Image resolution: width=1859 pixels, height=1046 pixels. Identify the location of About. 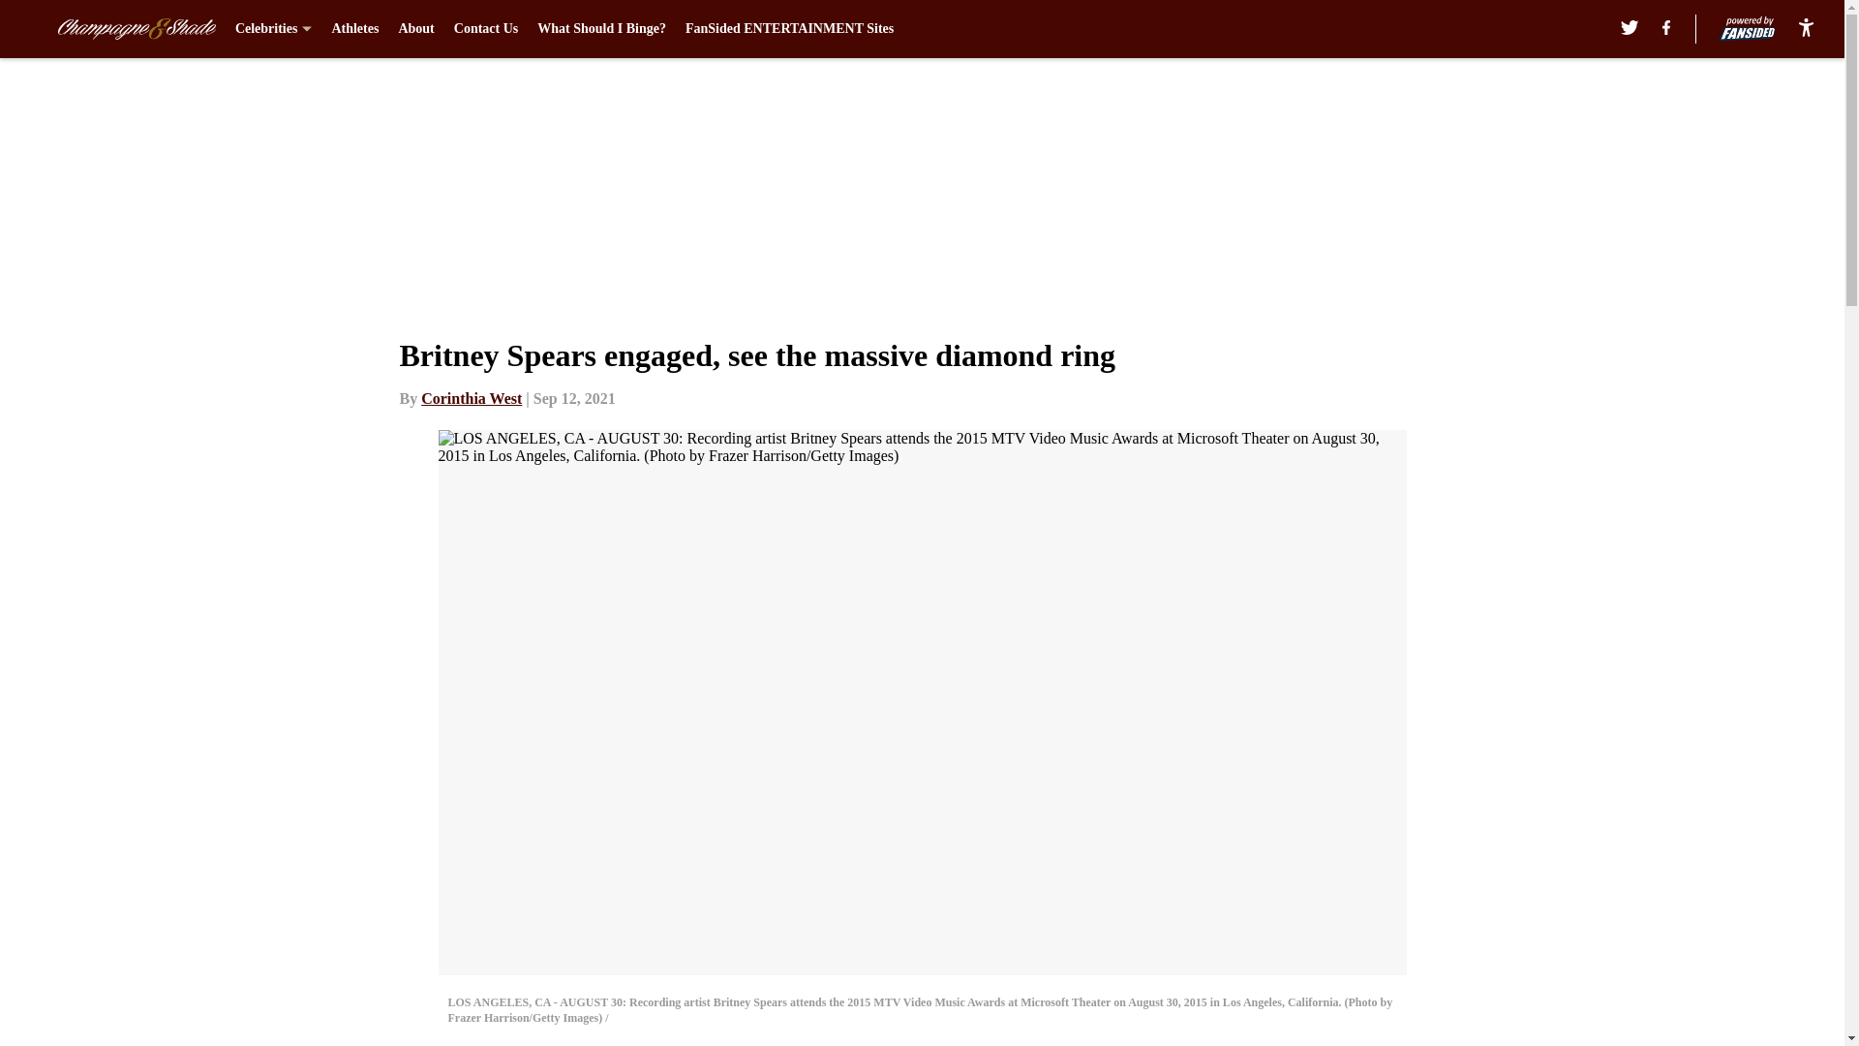
(414, 29).